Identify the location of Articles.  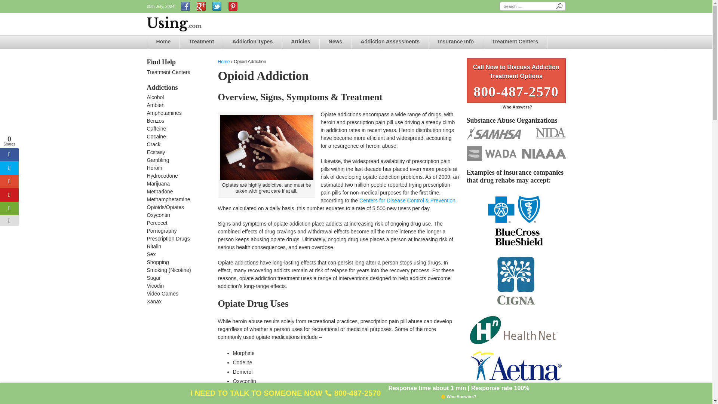
(300, 42).